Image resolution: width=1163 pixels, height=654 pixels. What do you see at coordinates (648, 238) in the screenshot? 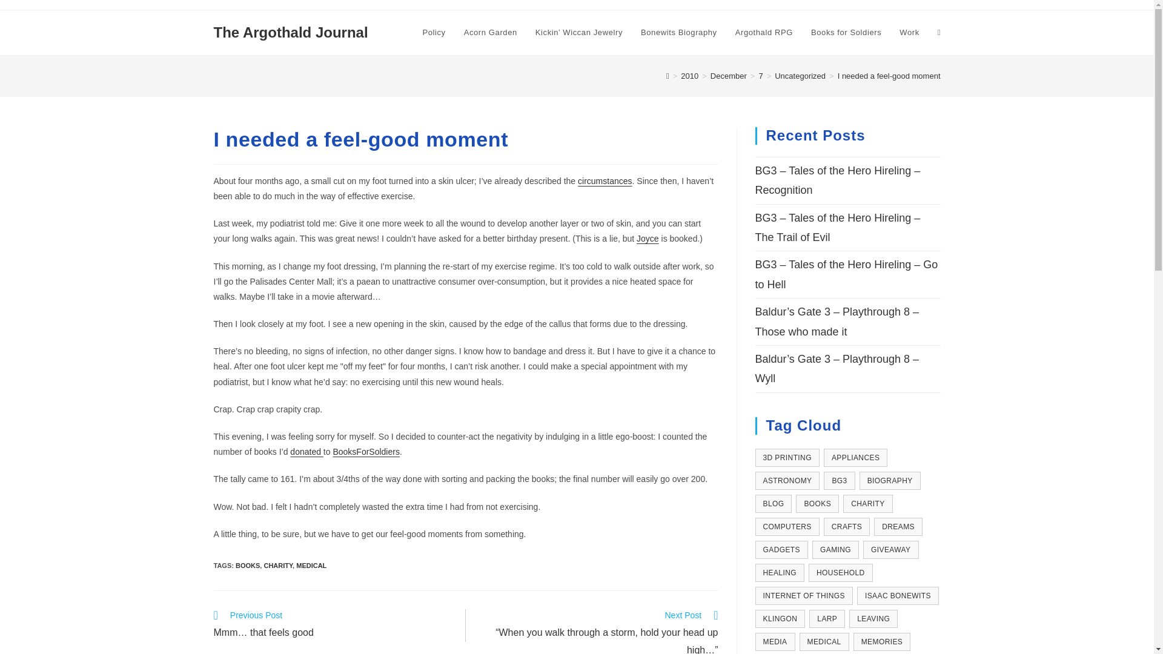
I see `Joyce` at bounding box center [648, 238].